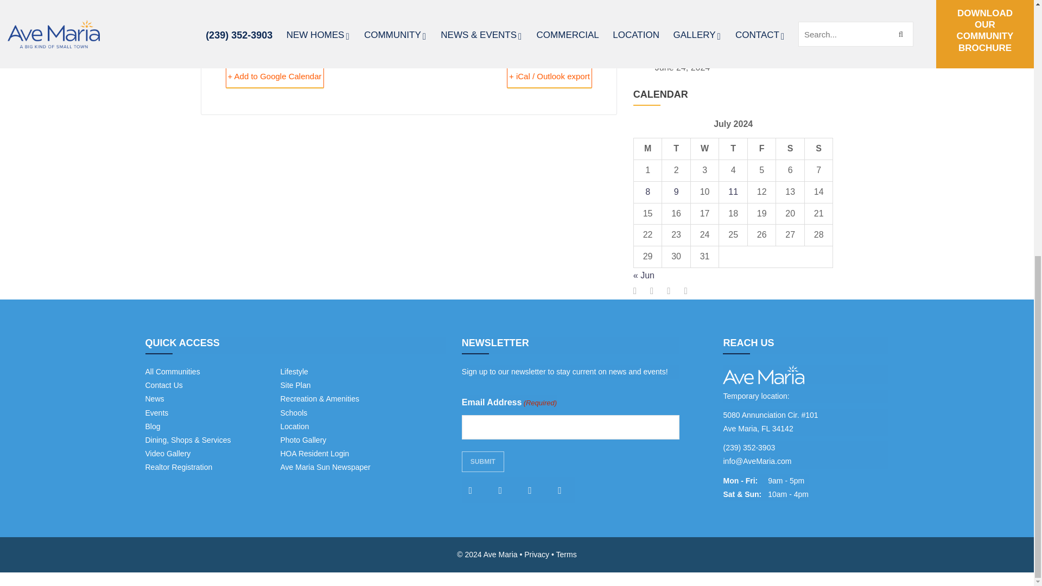 The width and height of the screenshot is (1042, 586). What do you see at coordinates (483, 461) in the screenshot?
I see `Submit` at bounding box center [483, 461].